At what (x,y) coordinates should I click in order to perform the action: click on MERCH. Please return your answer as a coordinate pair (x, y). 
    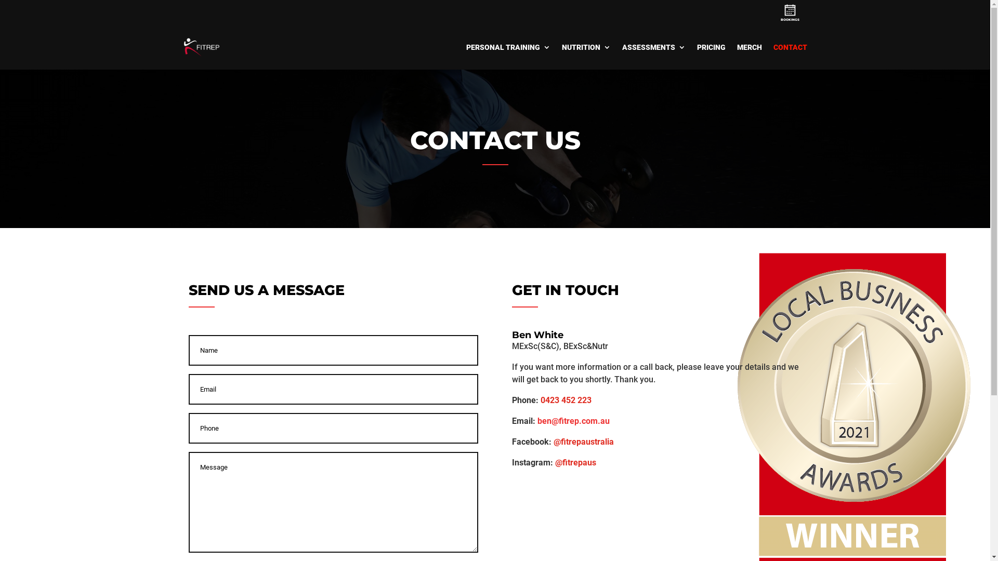
    Looking at the image, I should click on (750, 47).